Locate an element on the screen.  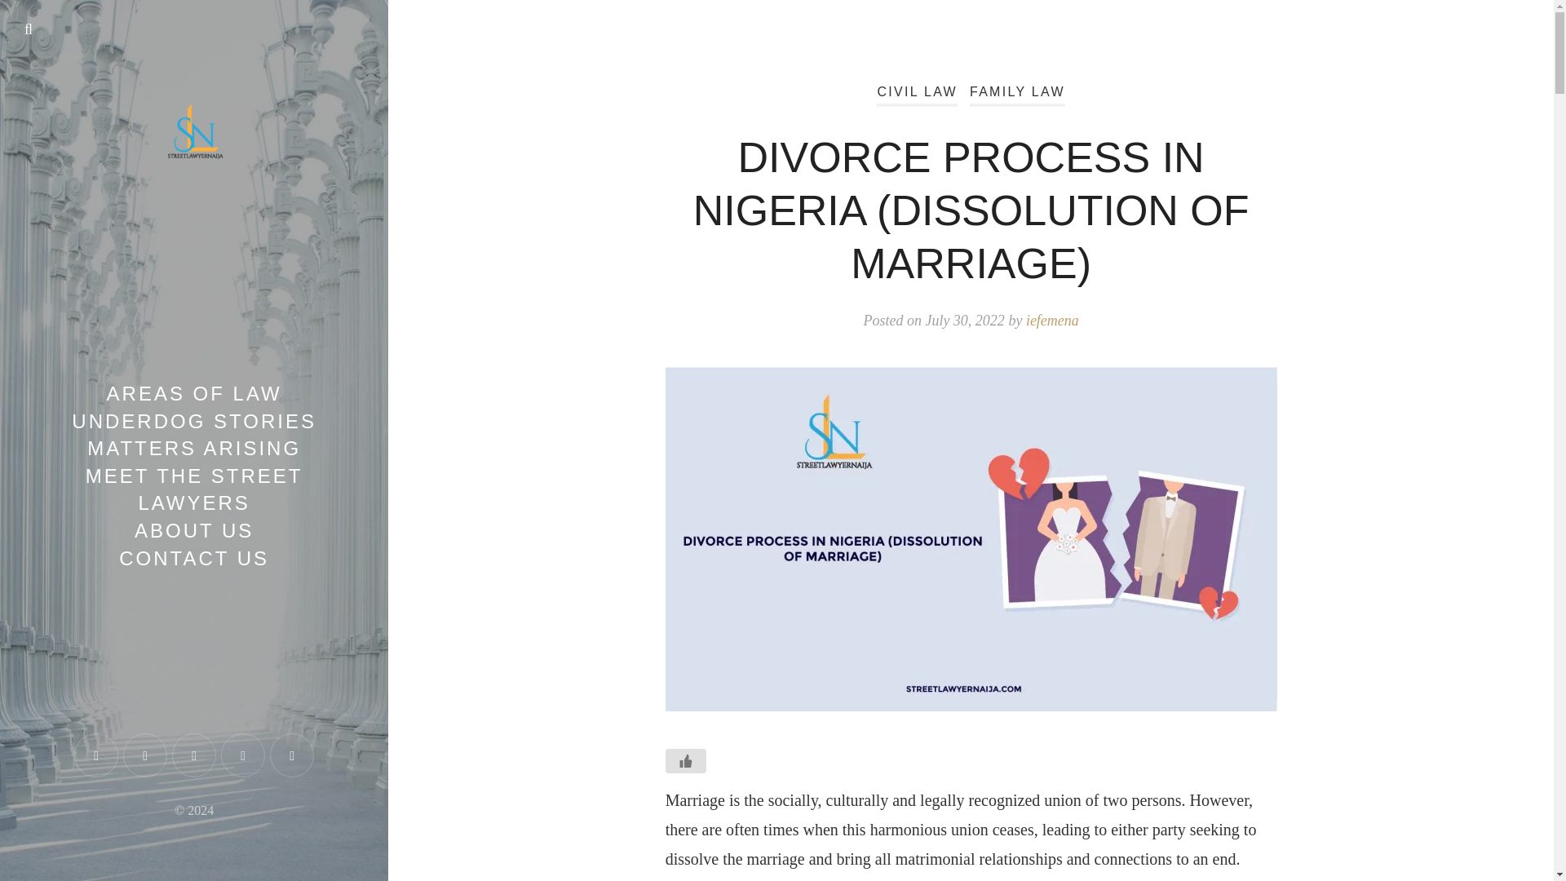
AREAS OF LAW is located at coordinates (194, 393).